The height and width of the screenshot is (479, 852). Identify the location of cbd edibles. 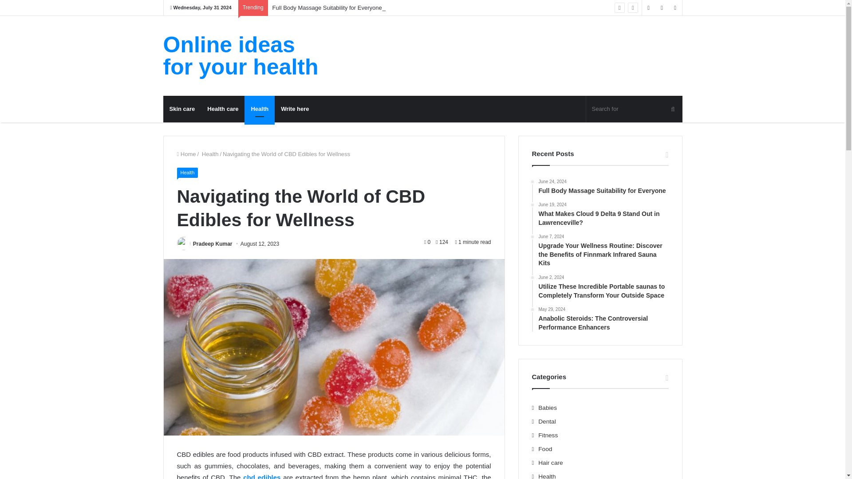
(261, 476).